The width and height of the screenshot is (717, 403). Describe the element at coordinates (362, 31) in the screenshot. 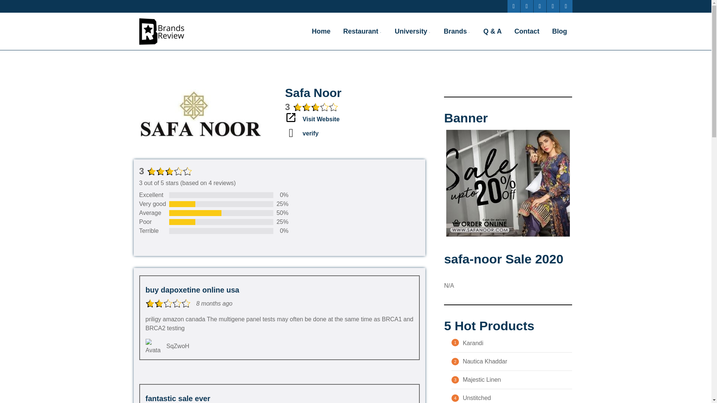

I see `Restaurant` at that location.